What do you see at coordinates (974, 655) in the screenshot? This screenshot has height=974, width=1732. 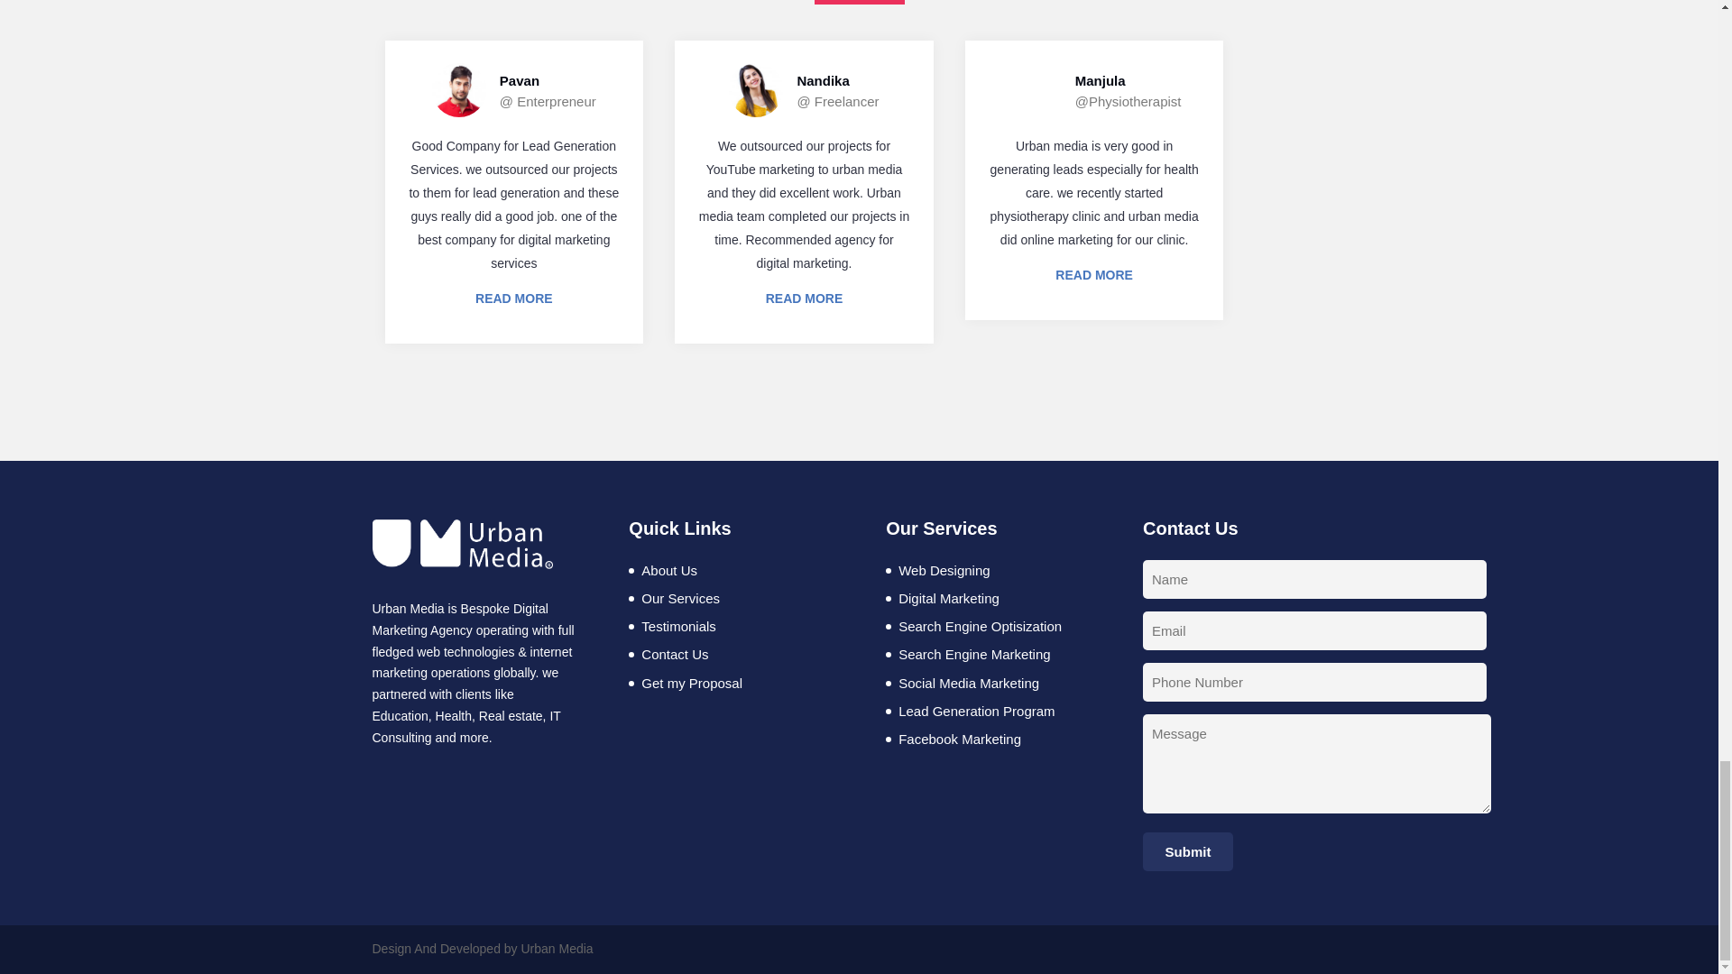 I see `Search Engine Marketing` at bounding box center [974, 655].